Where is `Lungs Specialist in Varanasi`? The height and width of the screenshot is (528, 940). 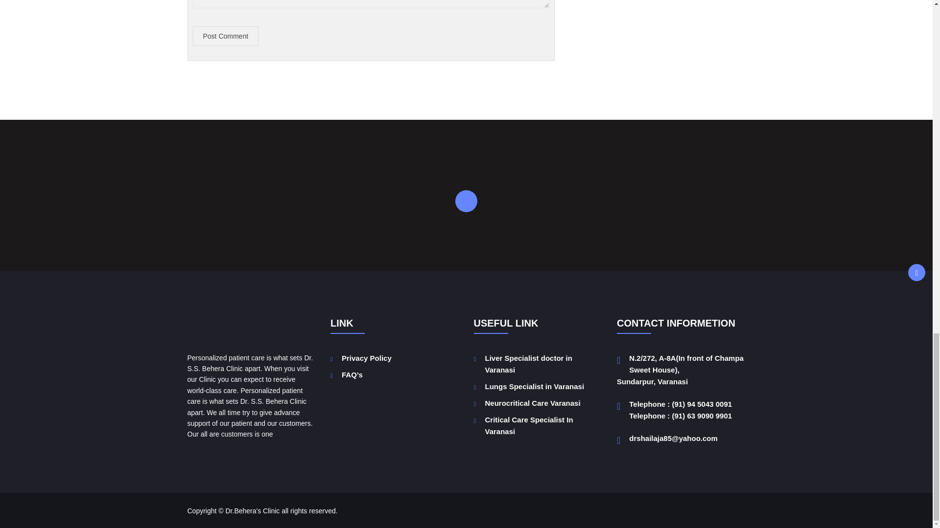
Lungs Specialist in Varanasi is located at coordinates (534, 386).